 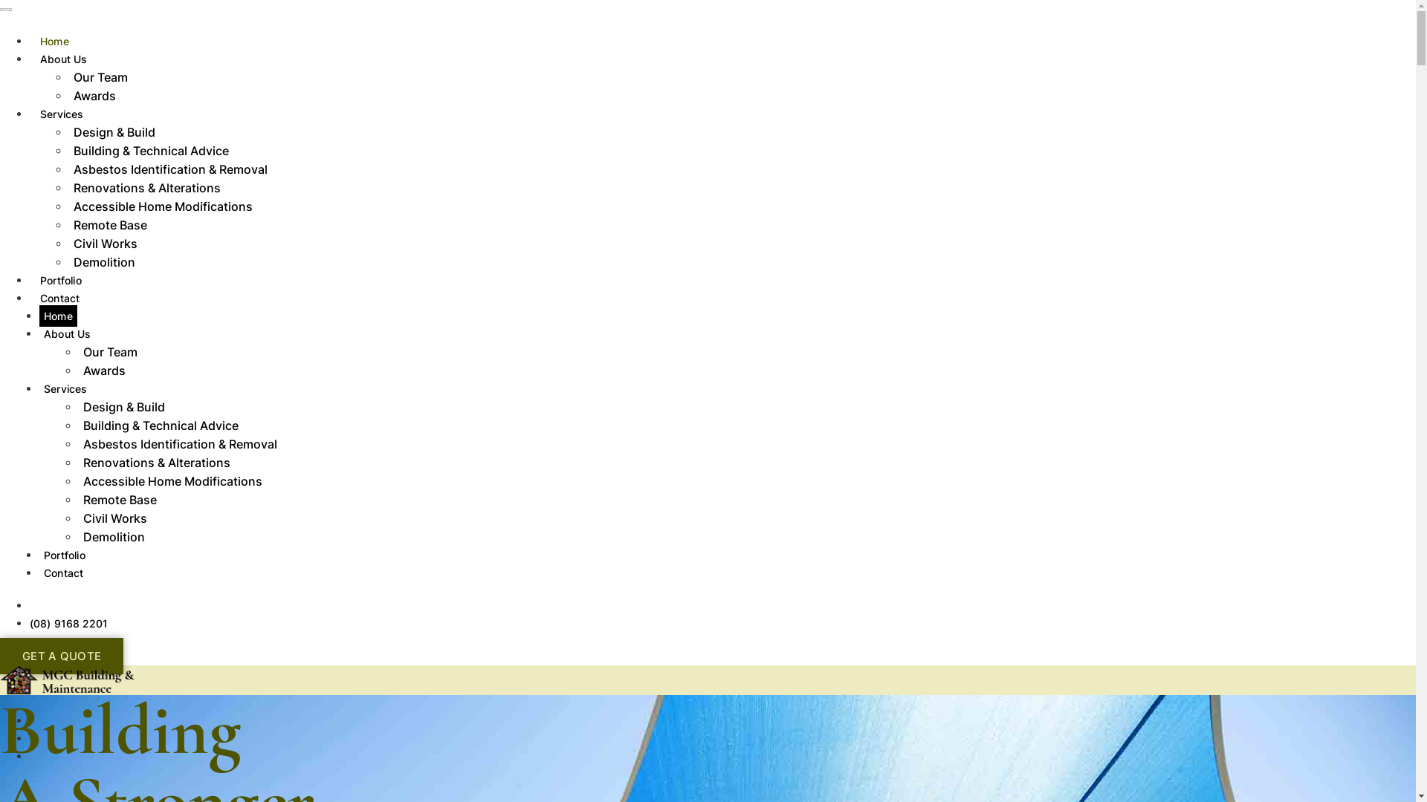 I want to click on Building & Technical Advice, so click(x=152, y=150).